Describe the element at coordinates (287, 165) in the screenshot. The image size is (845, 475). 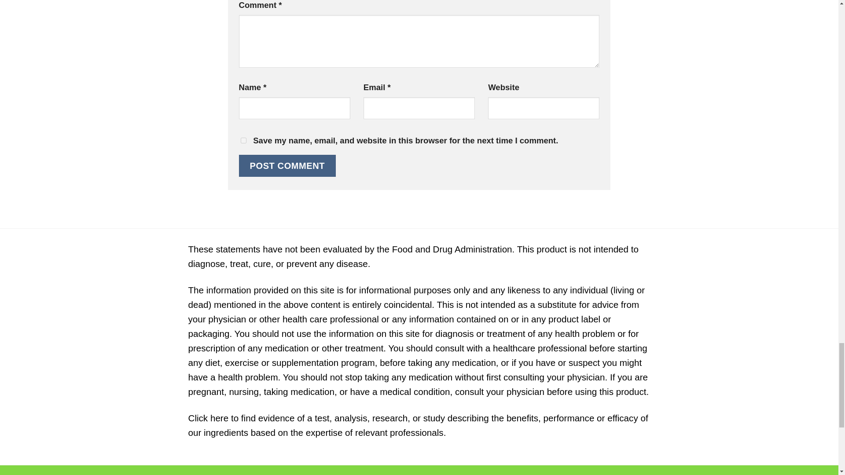
I see `Post Comment` at that location.